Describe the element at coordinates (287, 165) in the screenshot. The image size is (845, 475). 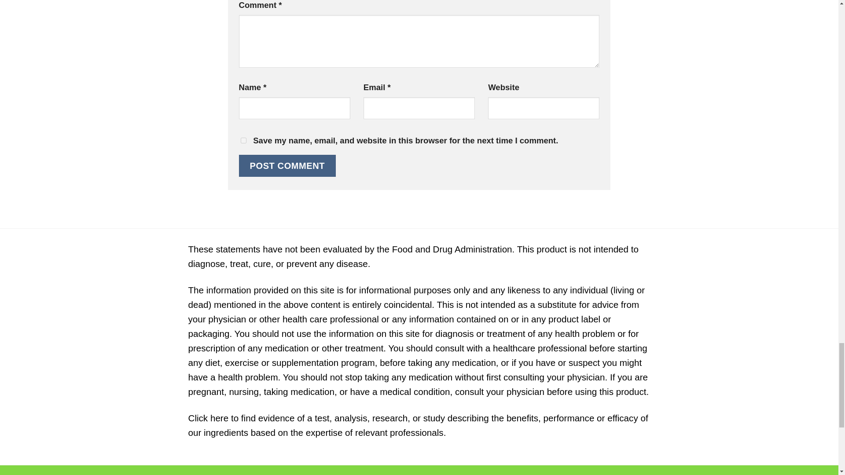
I see `Post Comment` at that location.